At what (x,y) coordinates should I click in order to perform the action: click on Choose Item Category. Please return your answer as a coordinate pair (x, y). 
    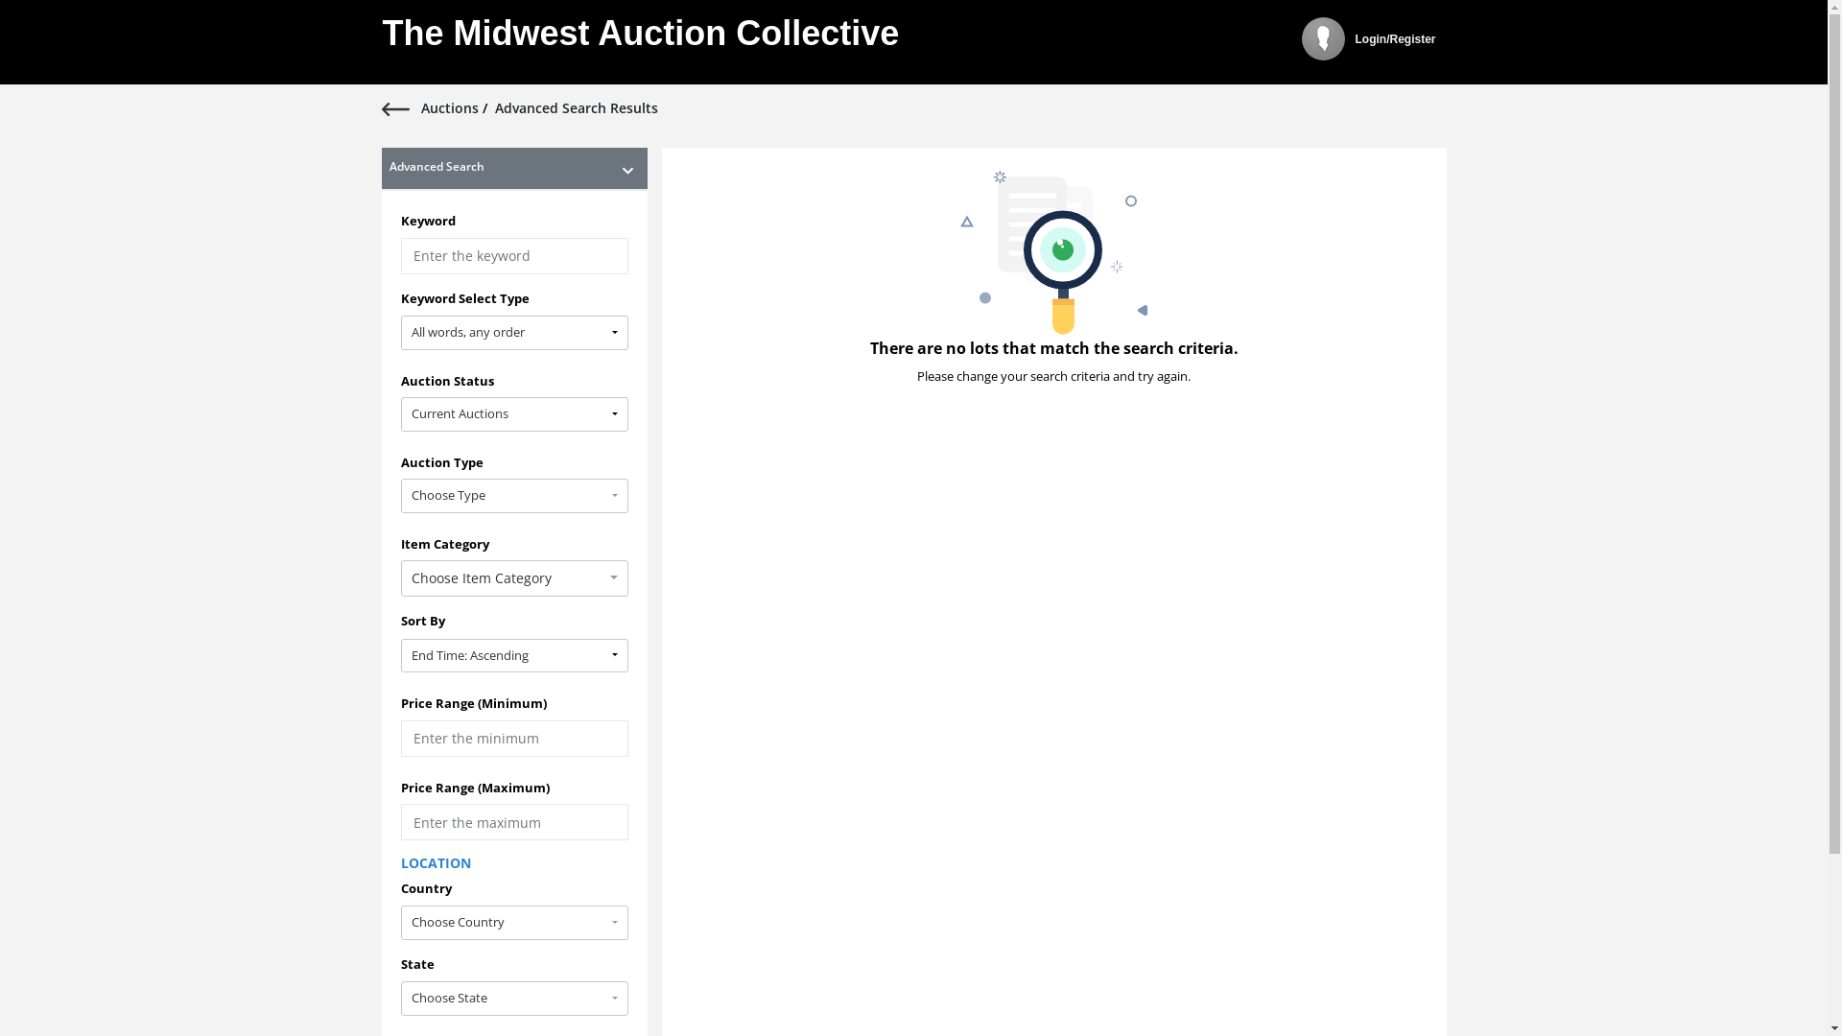
    Looking at the image, I should click on (515, 578).